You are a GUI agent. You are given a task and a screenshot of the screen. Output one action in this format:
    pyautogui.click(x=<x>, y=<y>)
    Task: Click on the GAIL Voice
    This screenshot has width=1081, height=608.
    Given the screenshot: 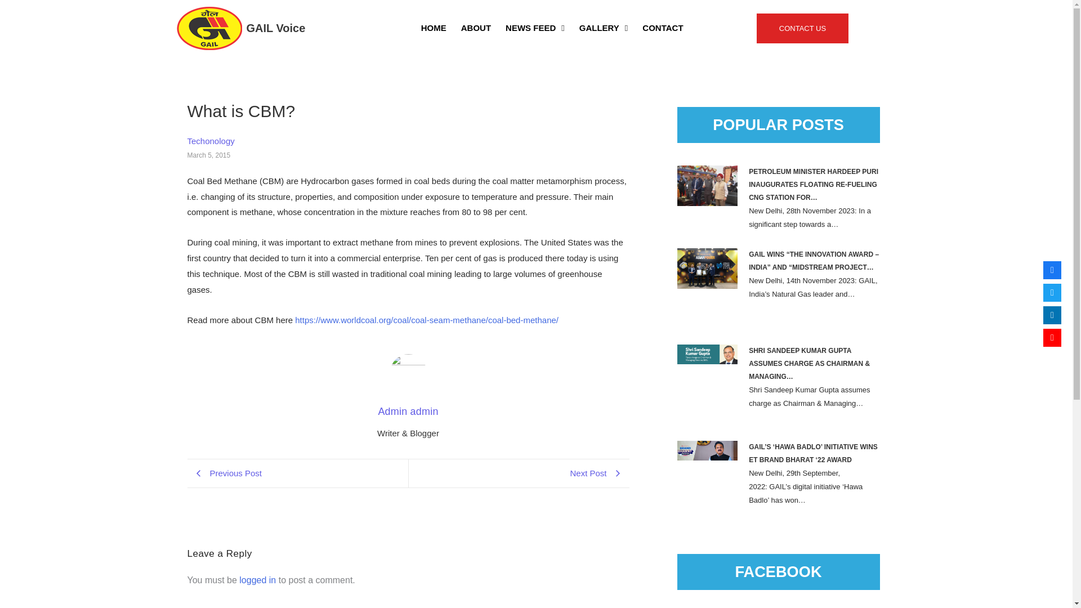 What is the action you would take?
    pyautogui.click(x=276, y=27)
    